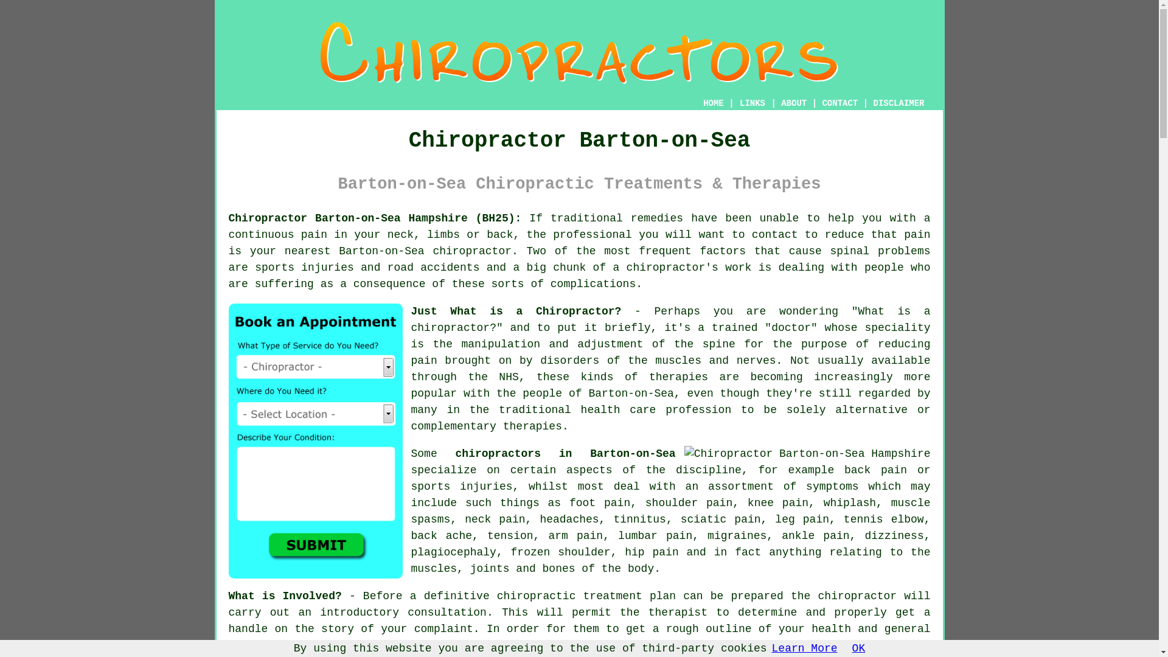 The width and height of the screenshot is (1168, 657). I want to click on tennis elbow, so click(883, 520).